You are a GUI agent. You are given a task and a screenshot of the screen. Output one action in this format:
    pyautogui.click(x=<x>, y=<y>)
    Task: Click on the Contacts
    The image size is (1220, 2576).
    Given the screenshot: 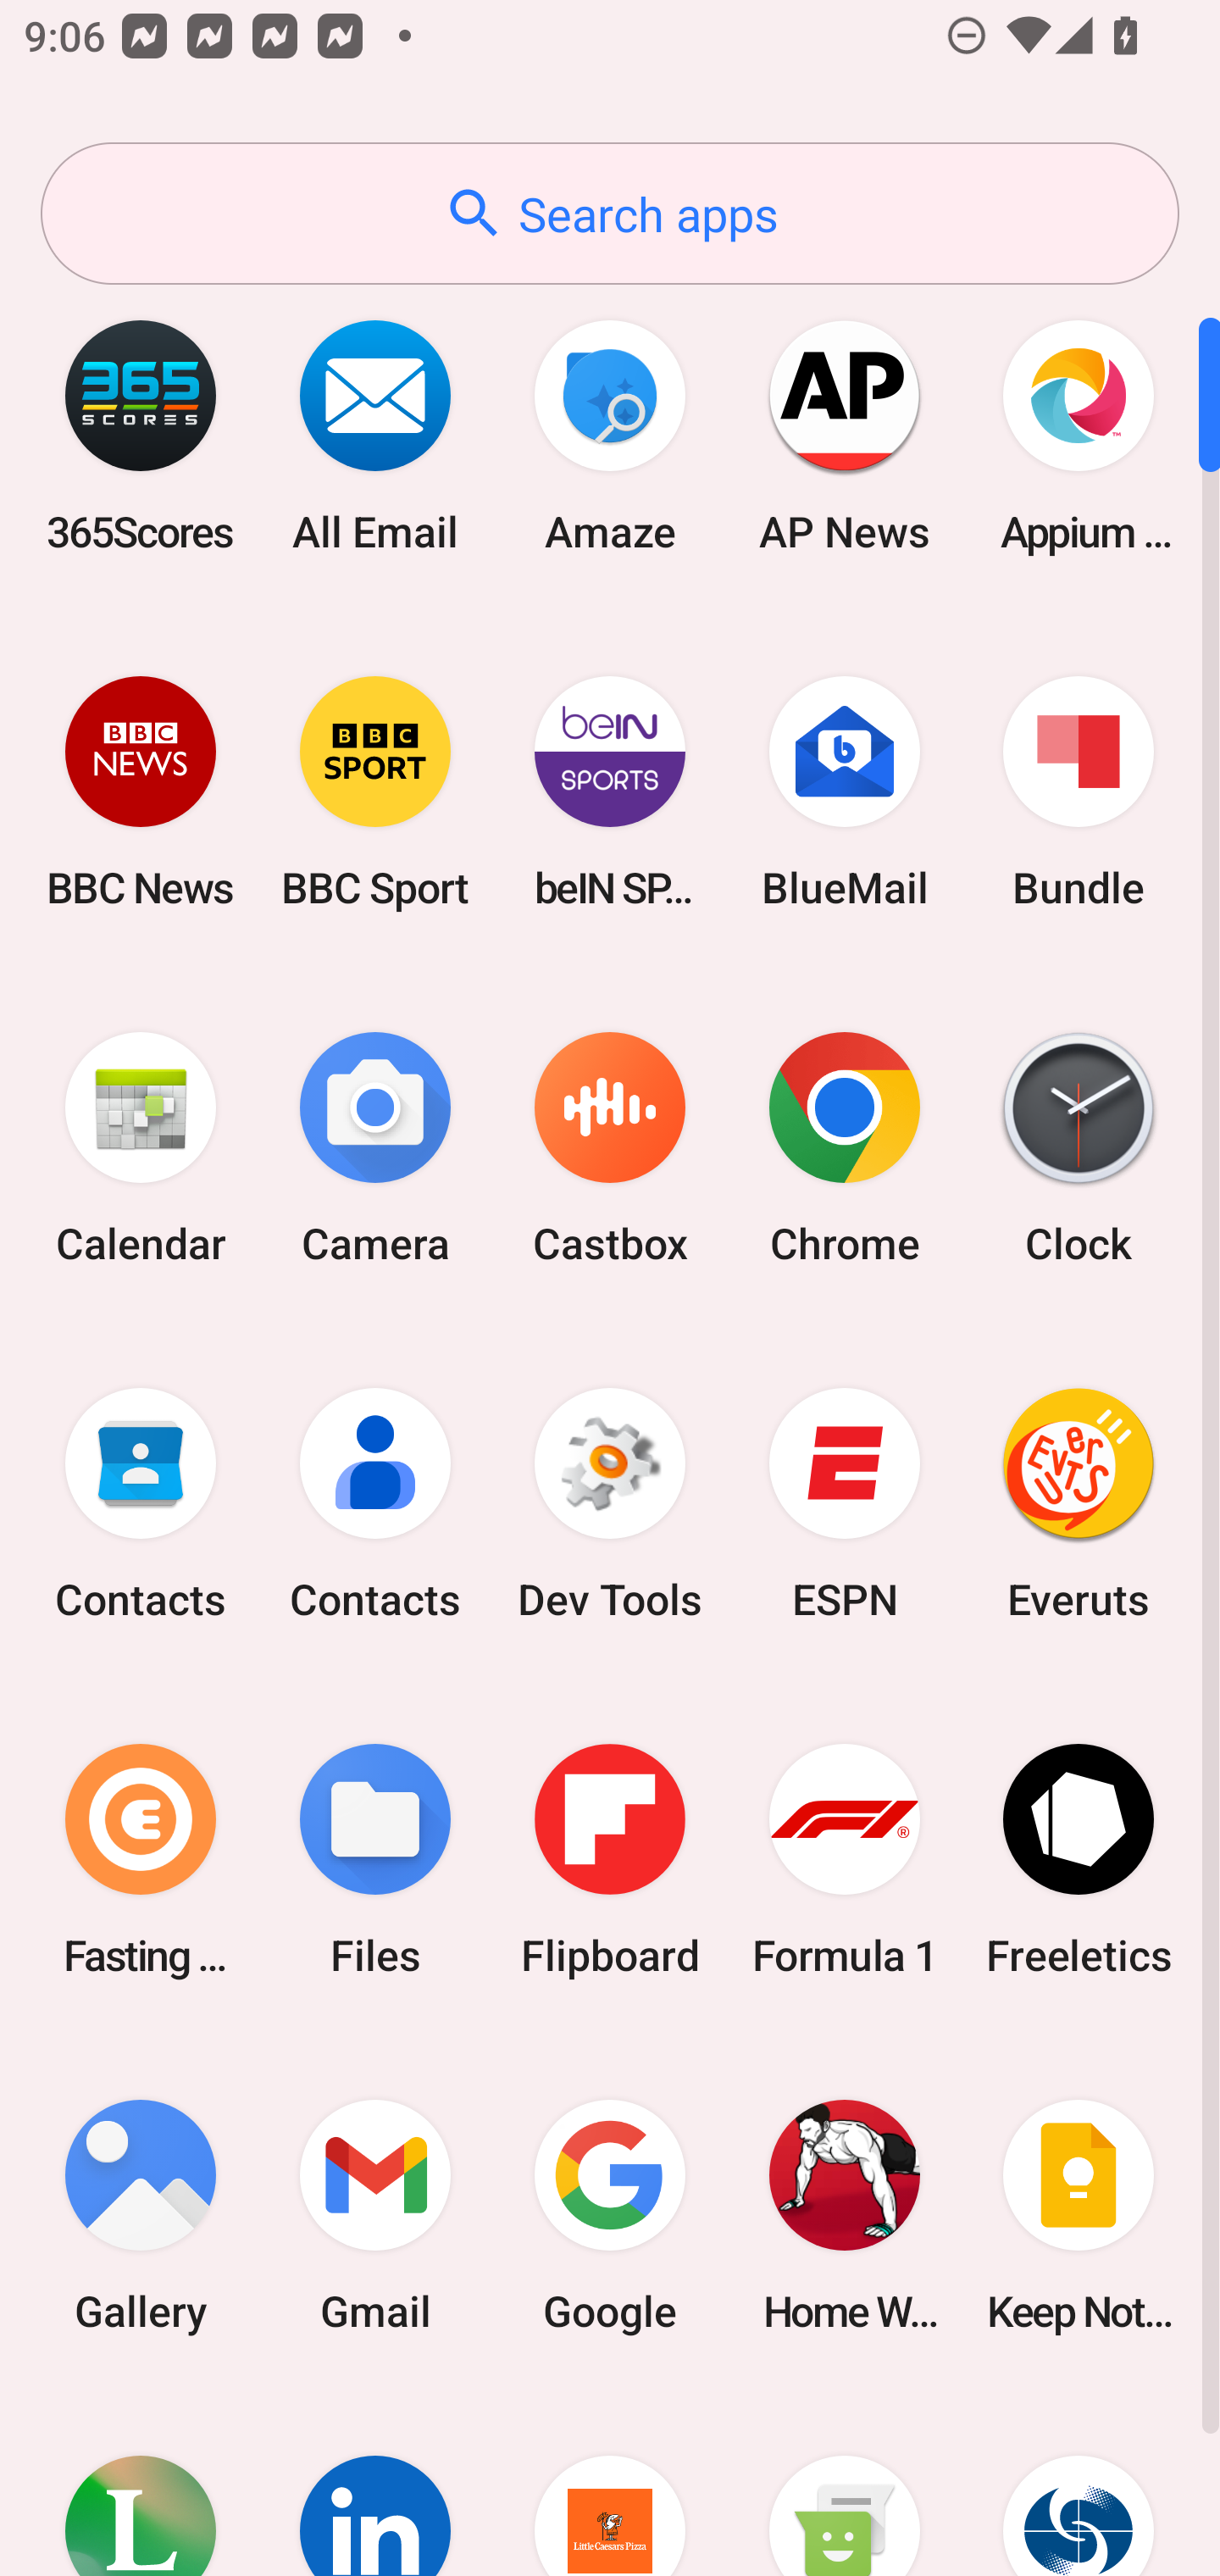 What is the action you would take?
    pyautogui.click(x=375, y=1504)
    